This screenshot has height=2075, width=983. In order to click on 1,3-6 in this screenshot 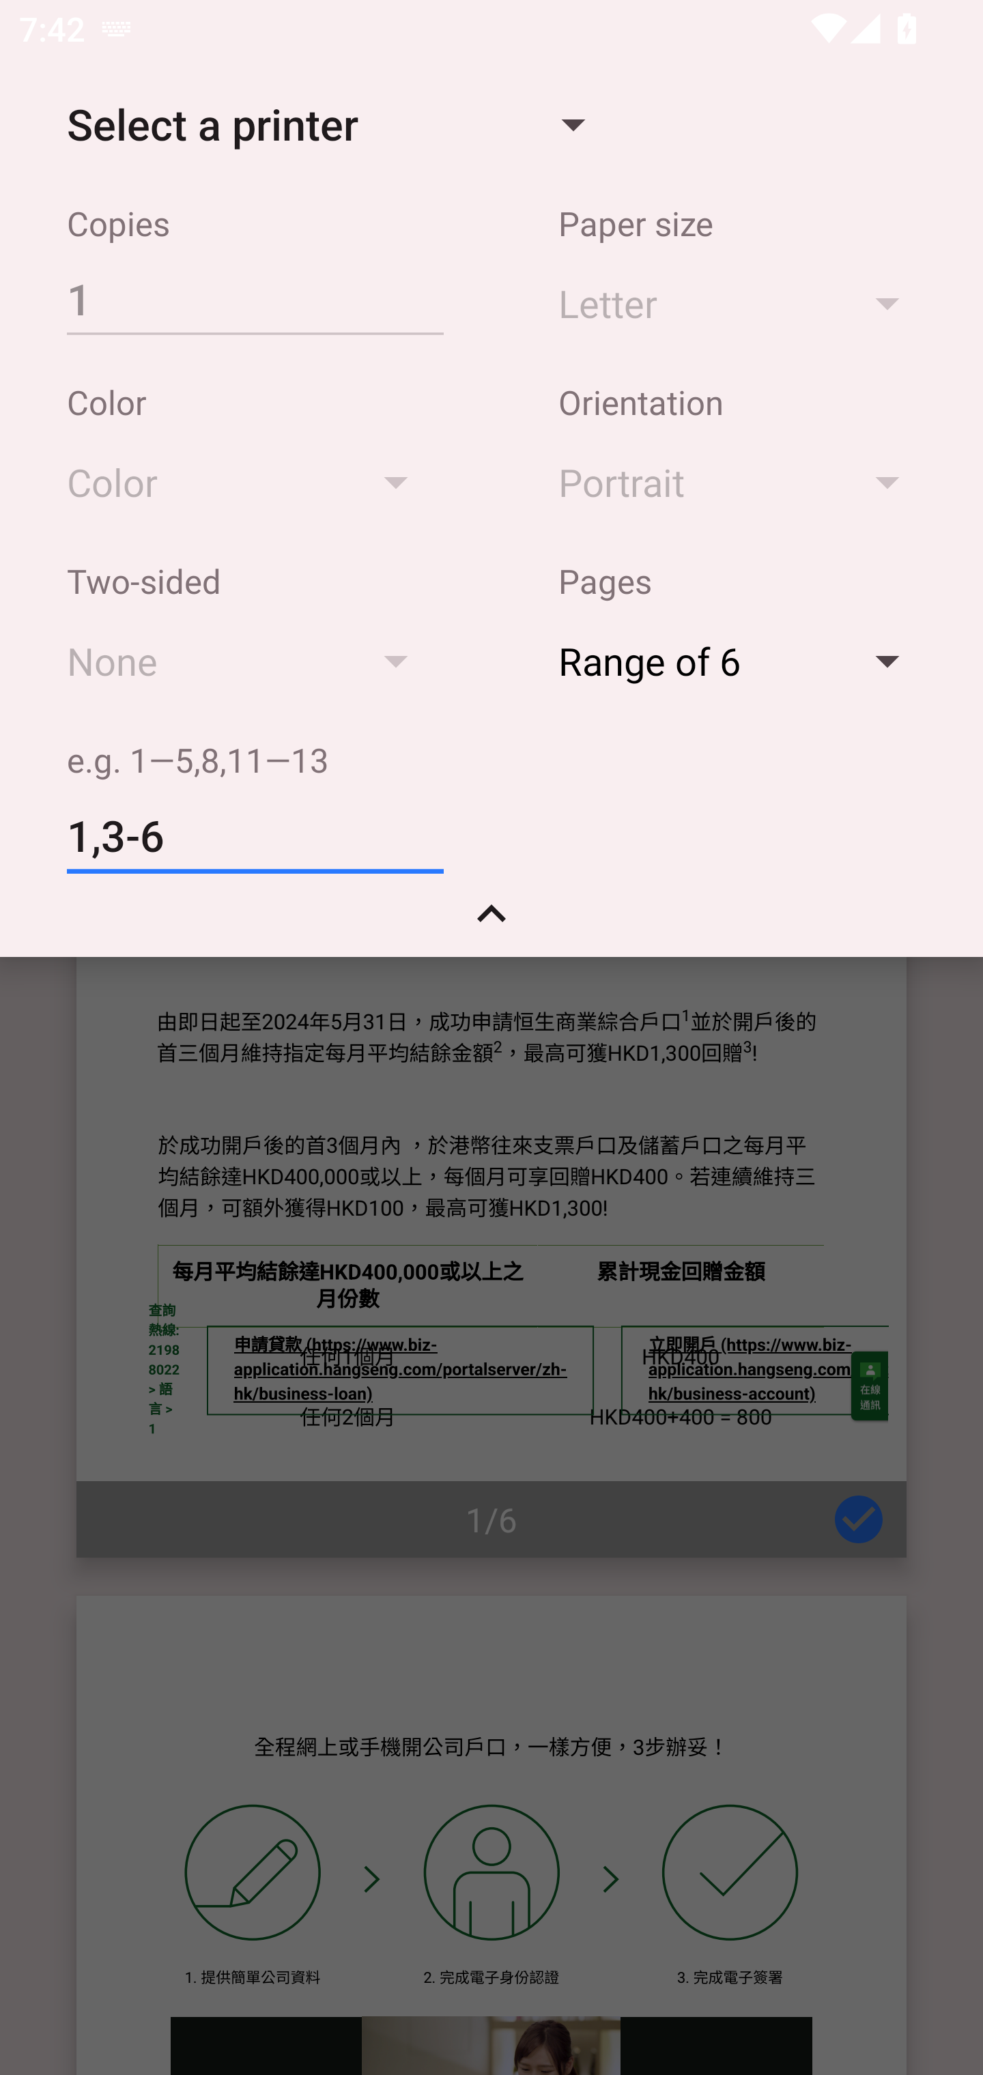, I will do `click(255, 836)`.